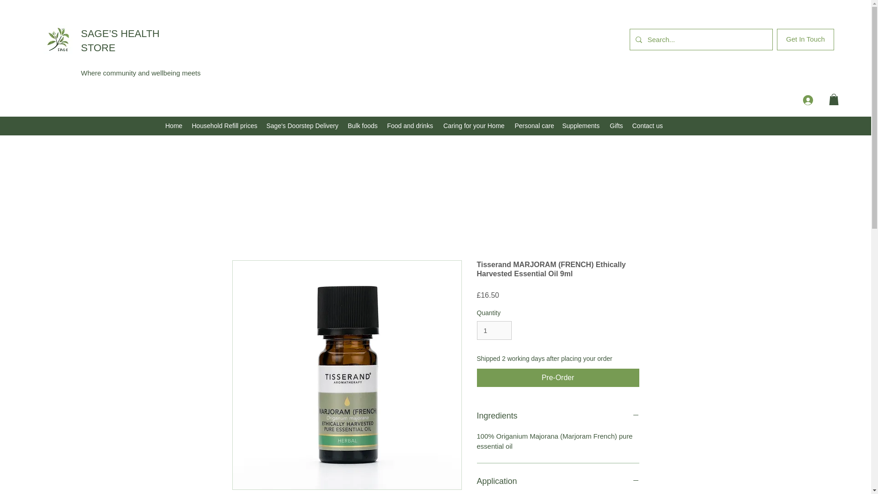 Image resolution: width=878 pixels, height=494 pixels. Describe the element at coordinates (806, 39) in the screenshot. I see `Get In Touch` at that location.